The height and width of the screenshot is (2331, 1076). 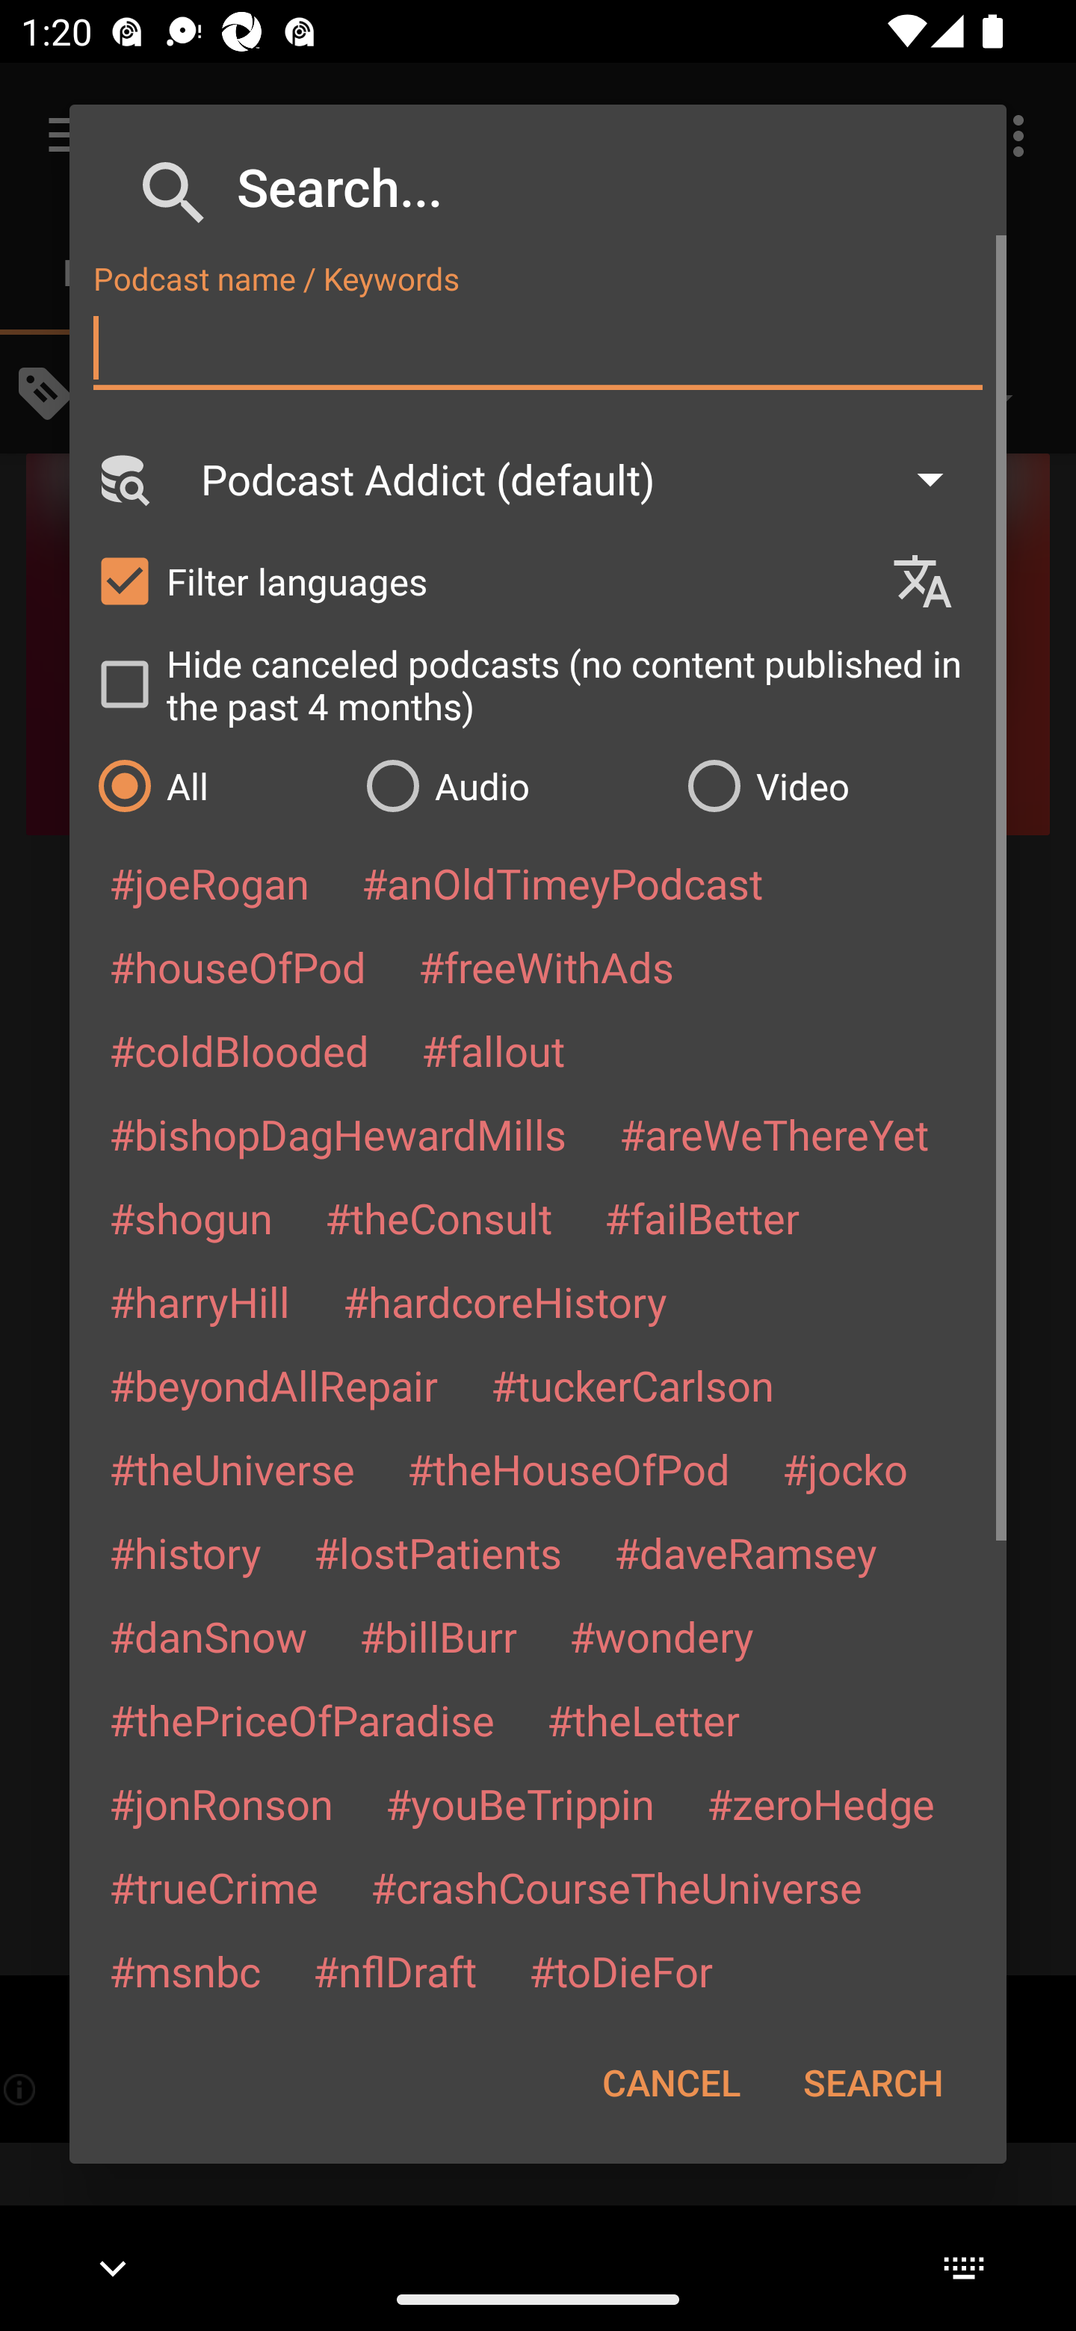 I want to click on #joeRogan, so click(x=209, y=883).